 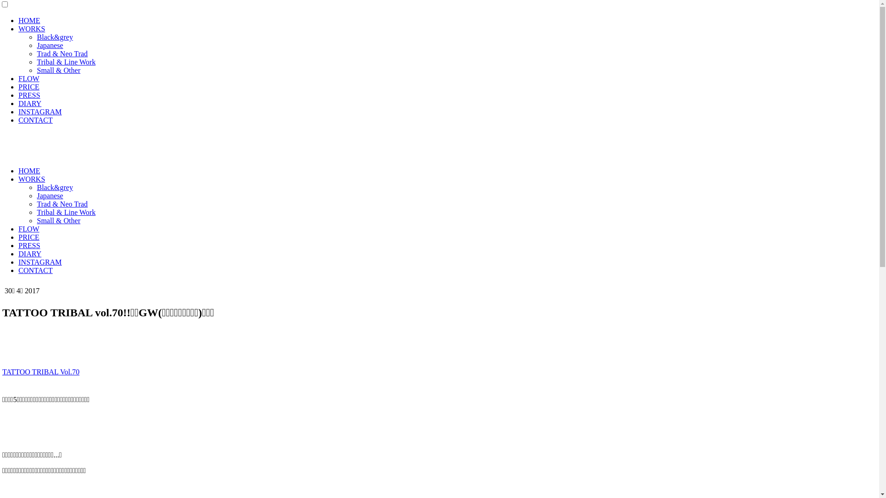 I want to click on HOME, so click(x=30, y=20).